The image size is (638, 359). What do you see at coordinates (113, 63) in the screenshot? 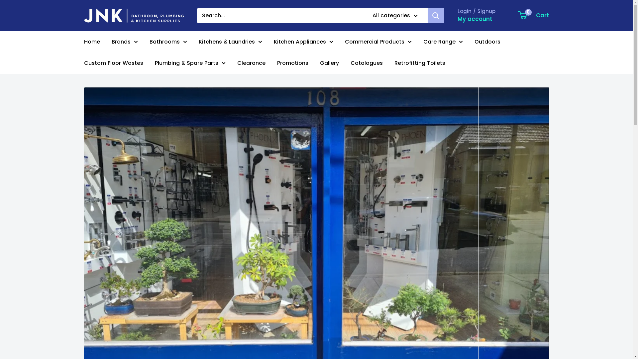
I see `Custom Floor Wastes` at bounding box center [113, 63].